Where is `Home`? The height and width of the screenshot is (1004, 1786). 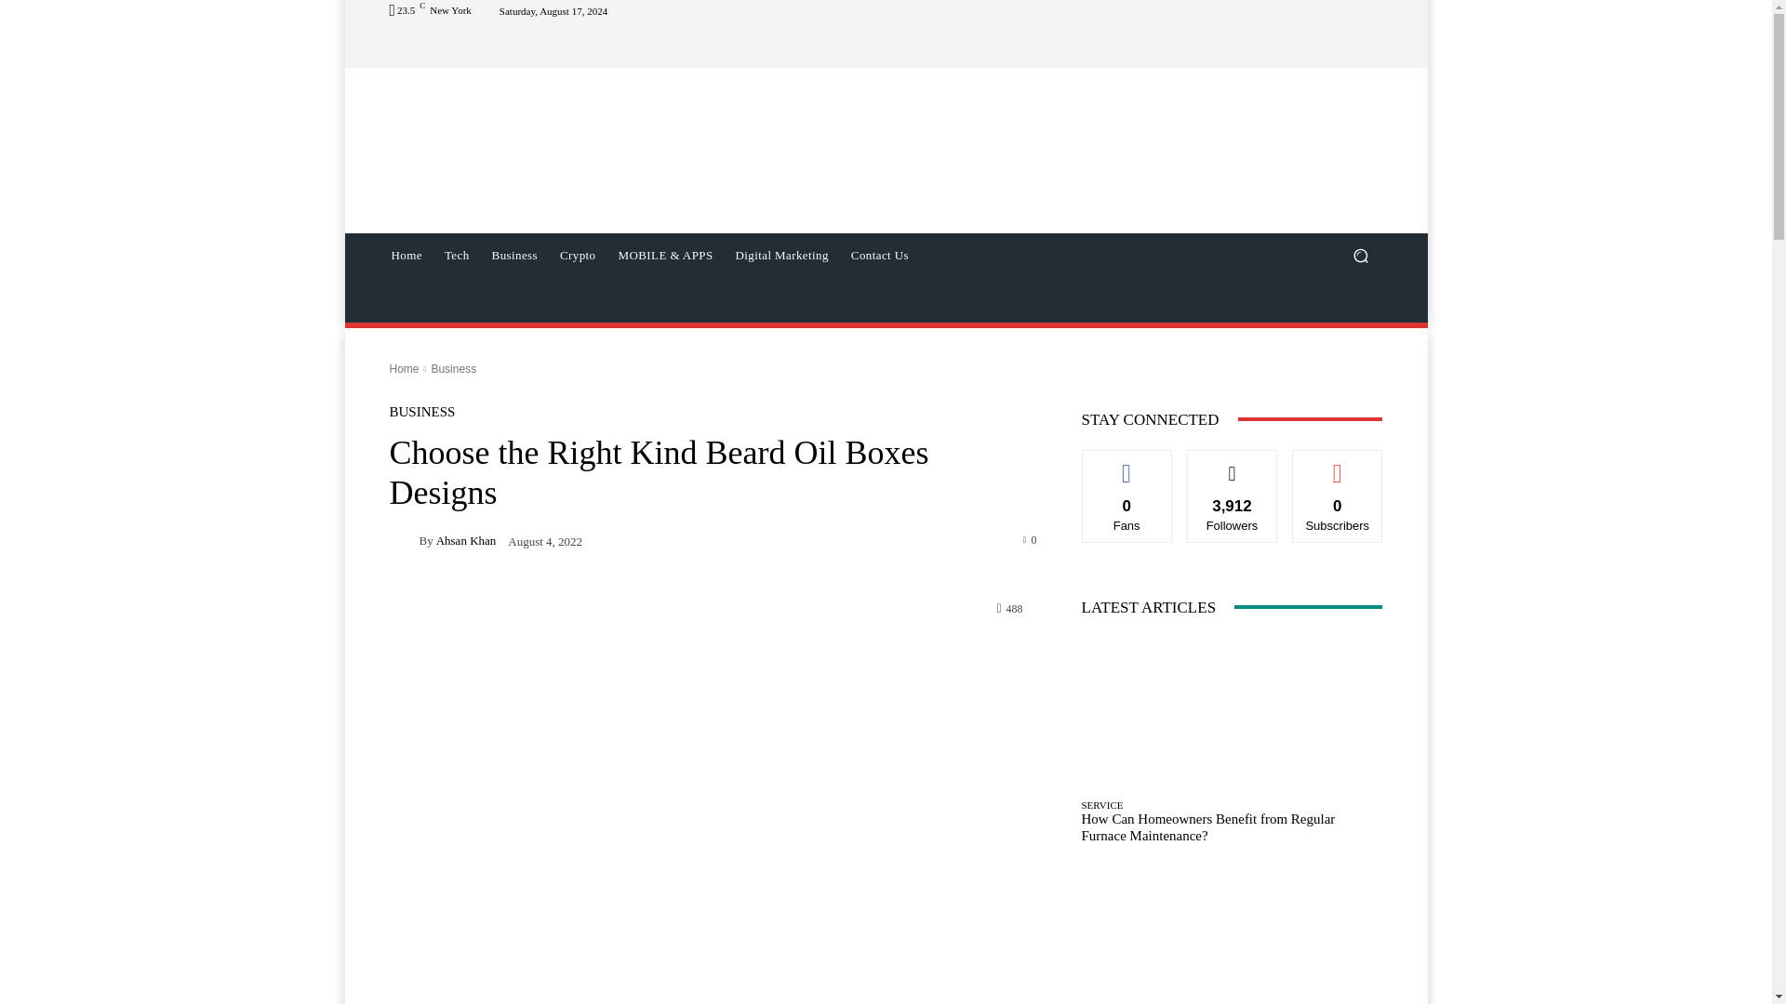
Home is located at coordinates (406, 255).